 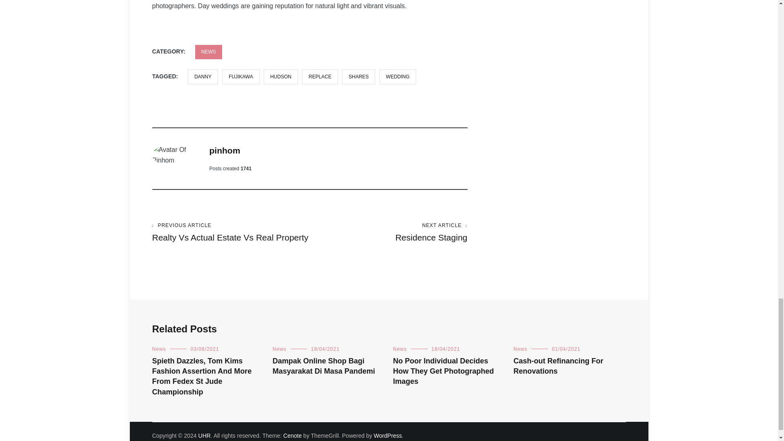 I want to click on UHR, so click(x=388, y=233).